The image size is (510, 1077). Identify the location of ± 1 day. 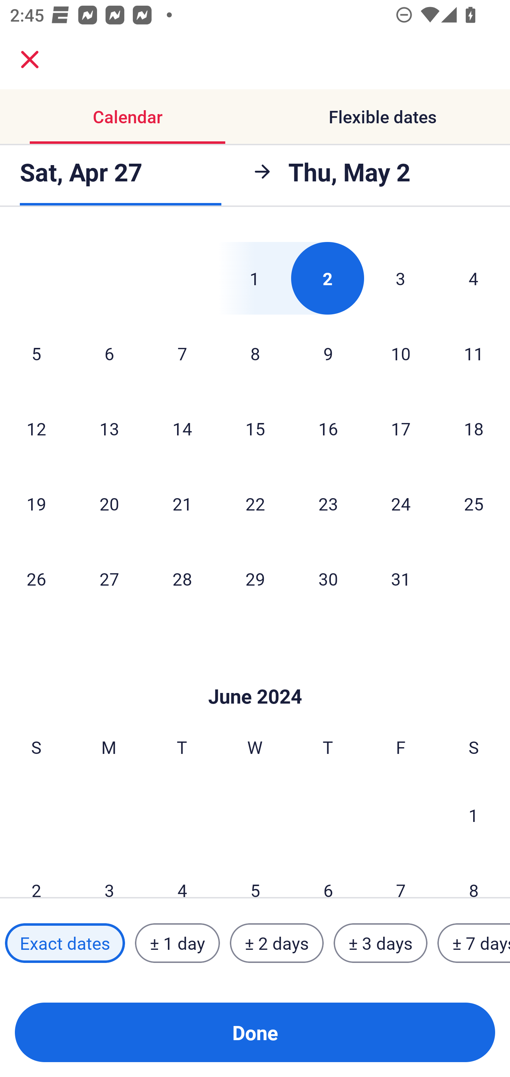
(177, 943).